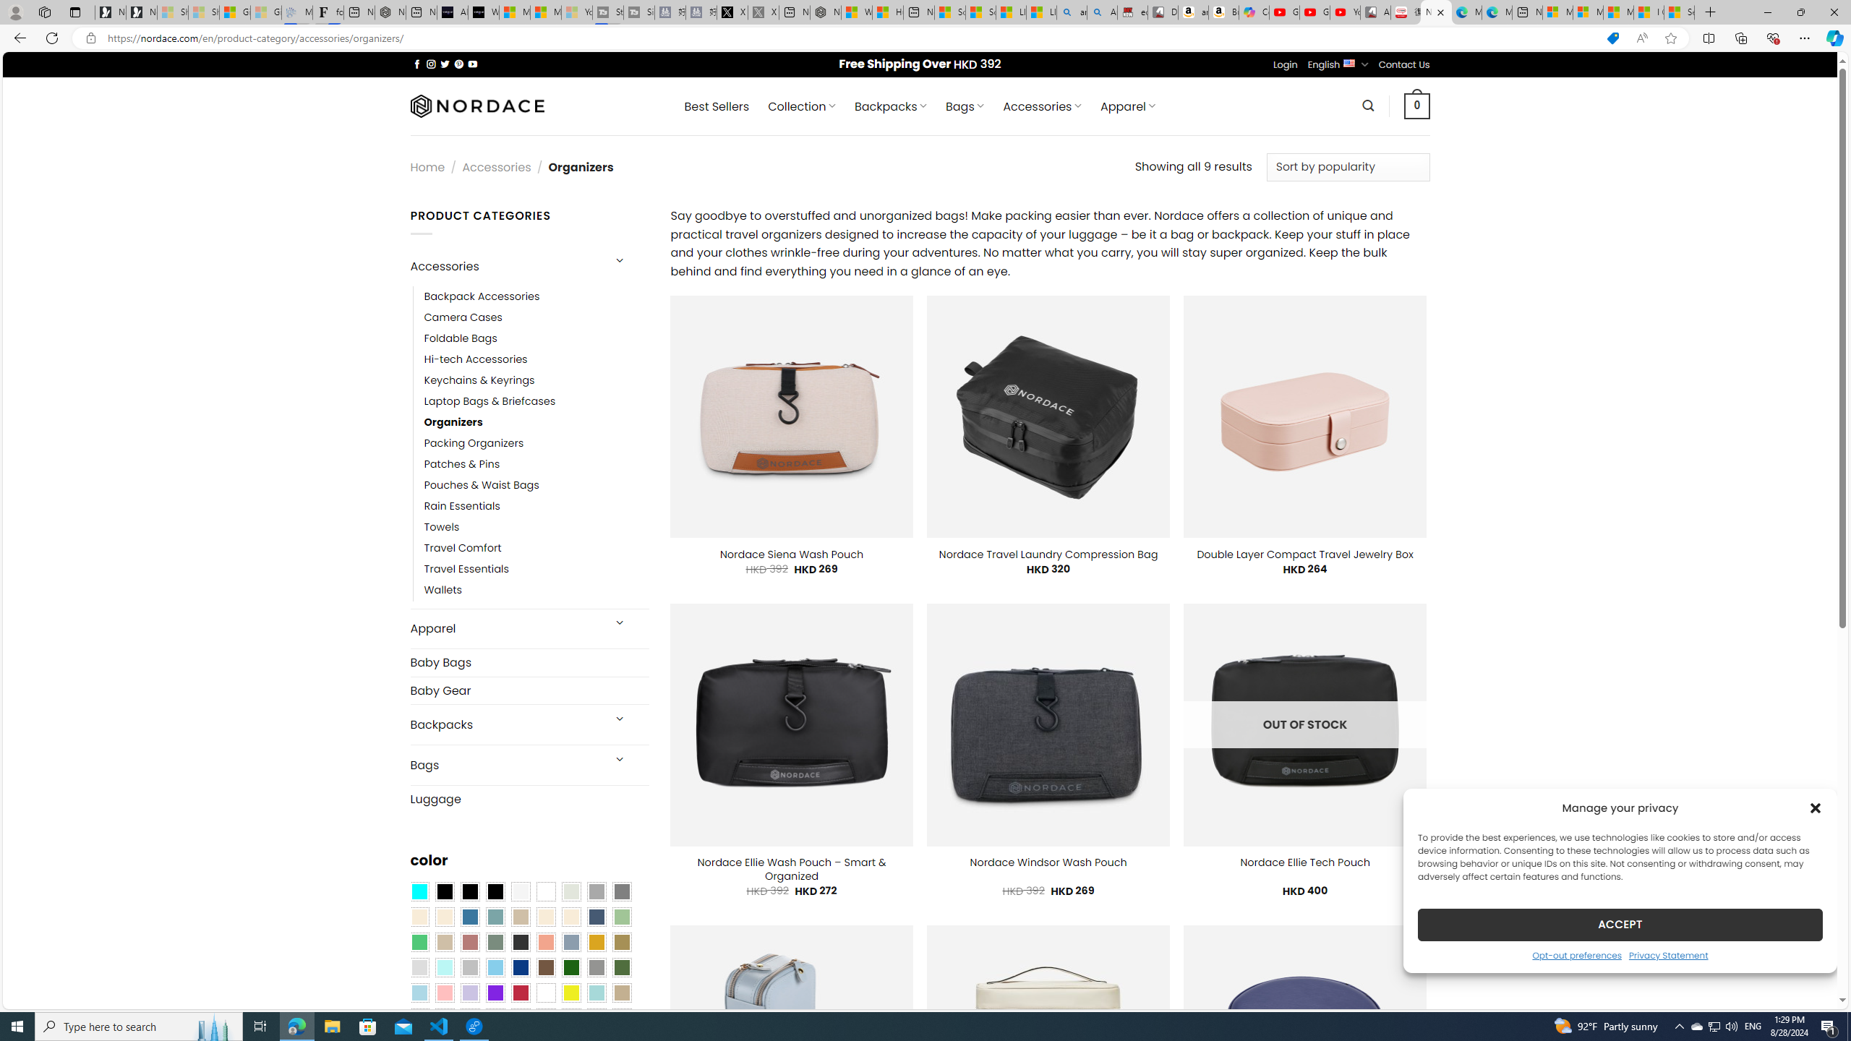 This screenshot has height=1041, width=1851. What do you see at coordinates (537, 591) in the screenshot?
I see `Wallets` at bounding box center [537, 591].